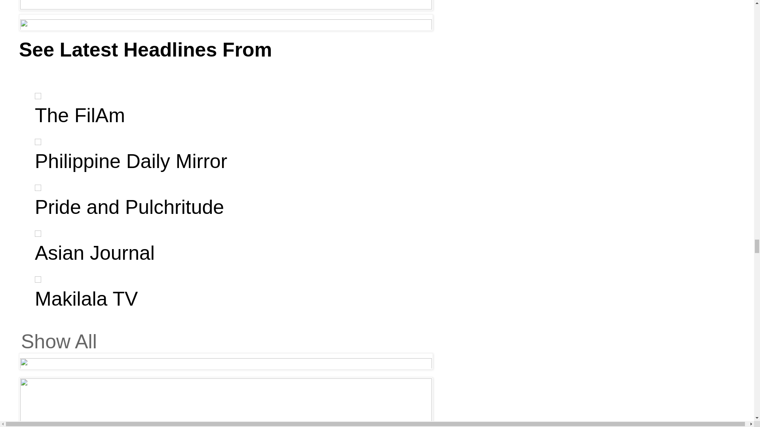 This screenshot has width=760, height=427. What do you see at coordinates (131, 161) in the screenshot?
I see `Philippine Daily Mirror` at bounding box center [131, 161].